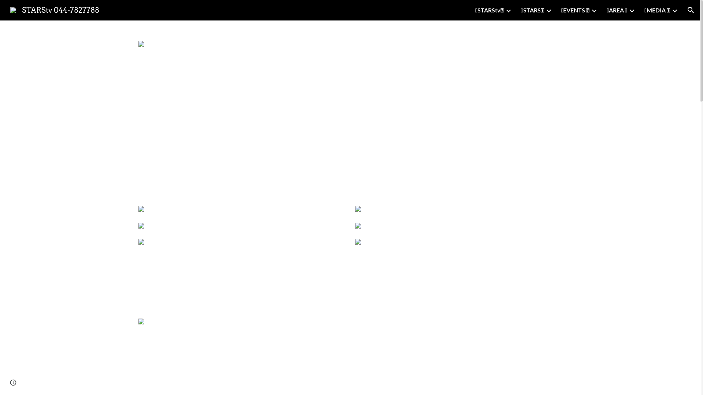 The image size is (703, 395). I want to click on Expand/Collapse, so click(594, 10).